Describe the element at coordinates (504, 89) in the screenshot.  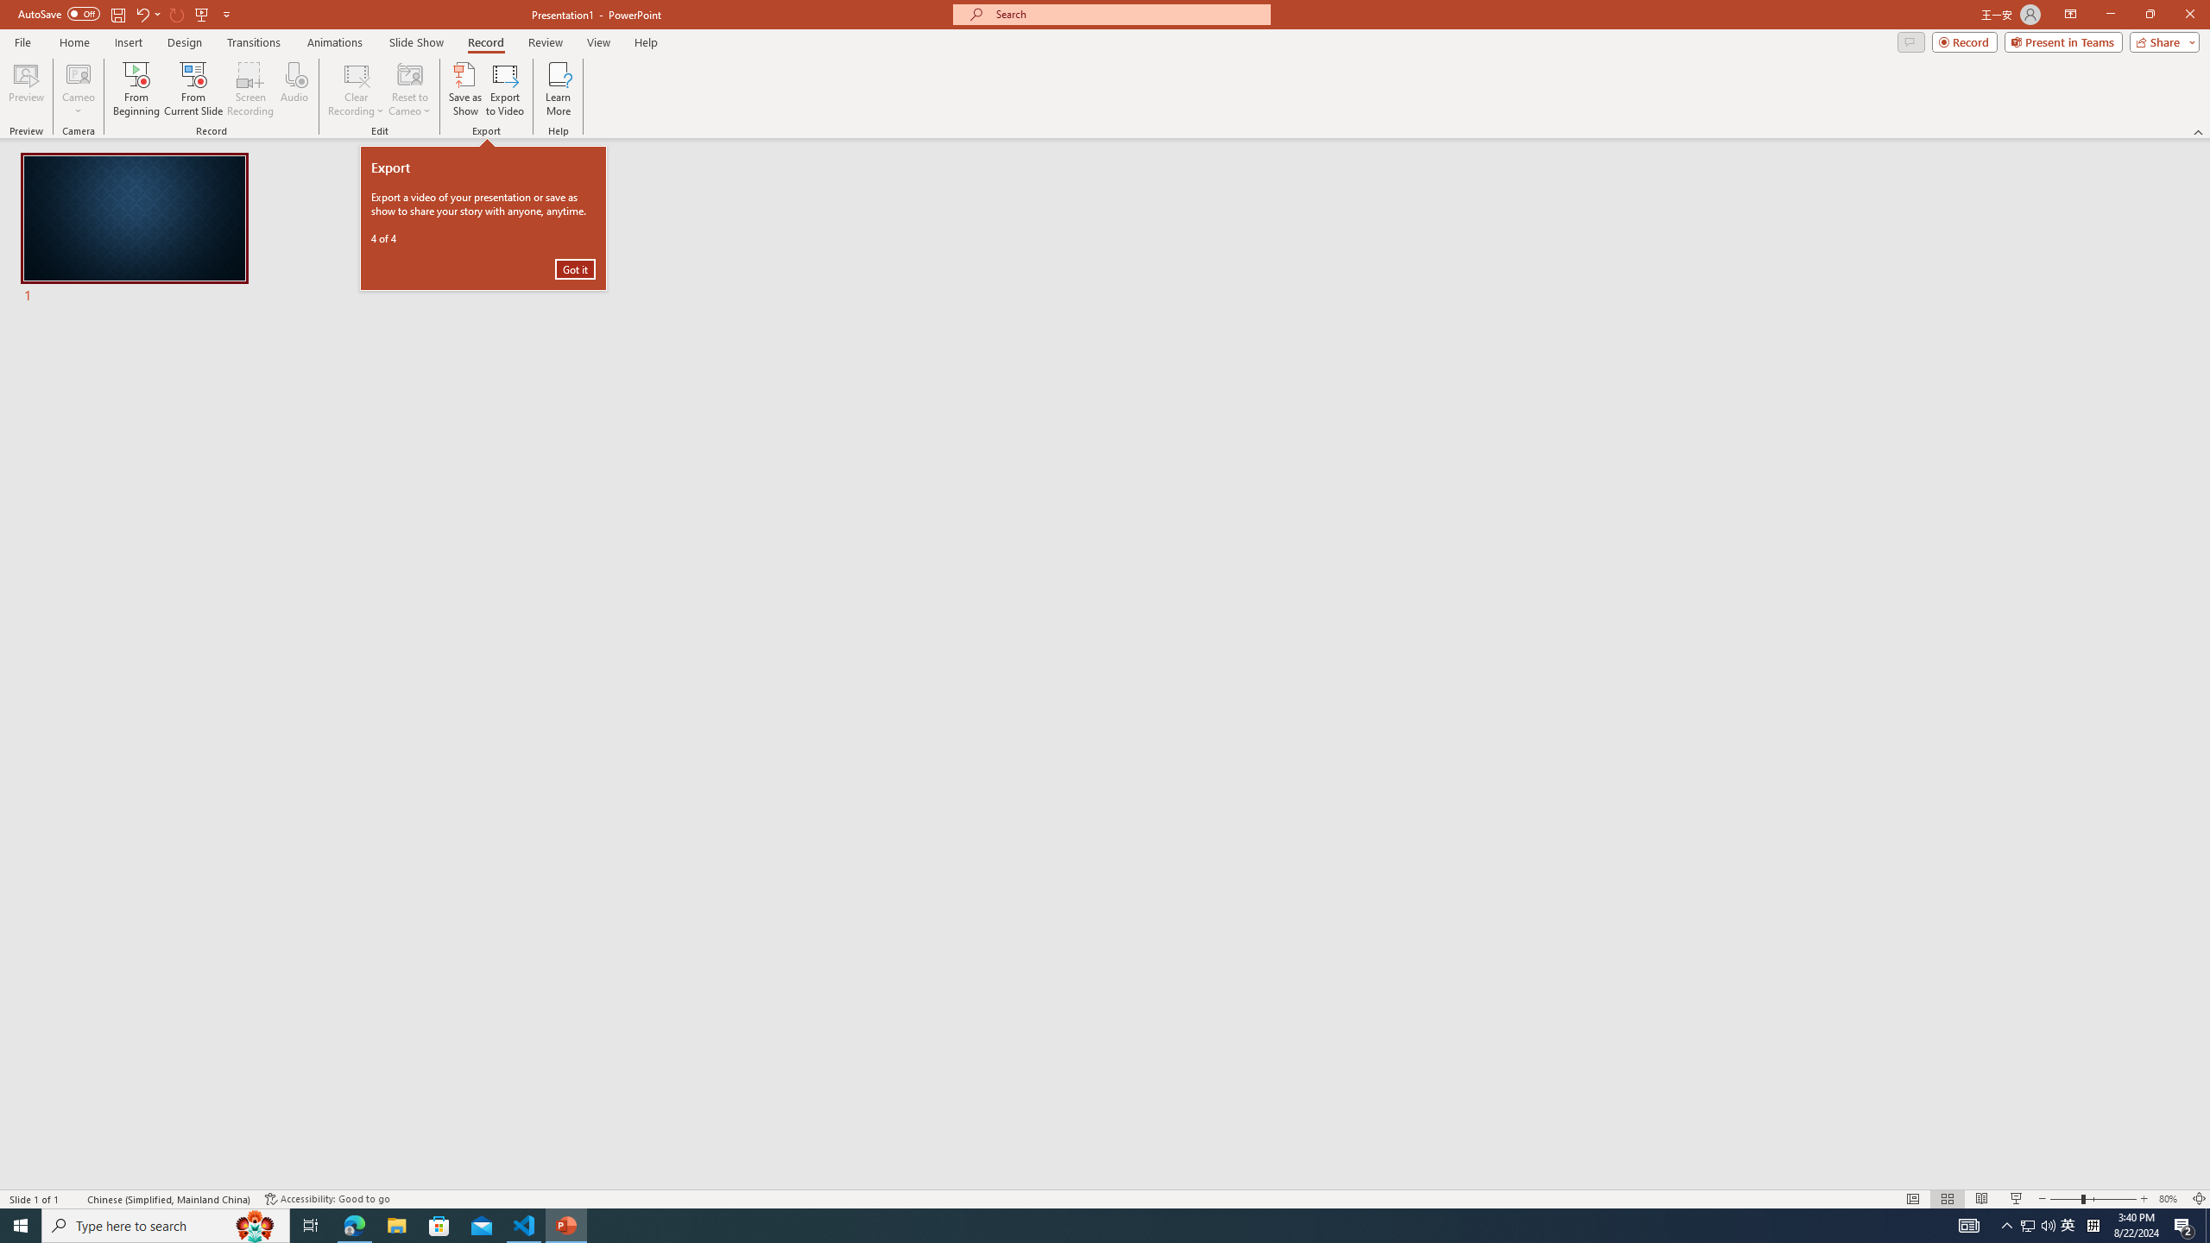
I see `Export to Video` at that location.